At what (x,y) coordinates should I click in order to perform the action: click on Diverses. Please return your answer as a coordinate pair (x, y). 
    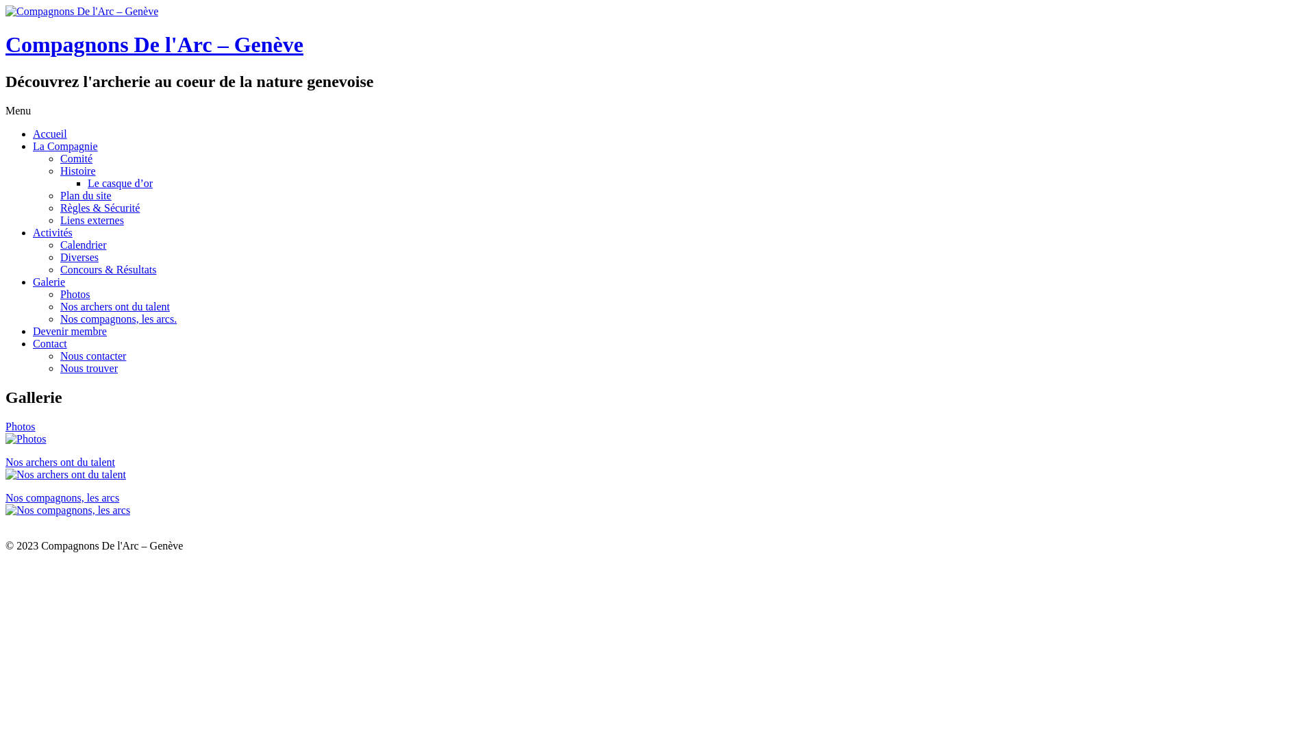
    Looking at the image, I should click on (79, 258).